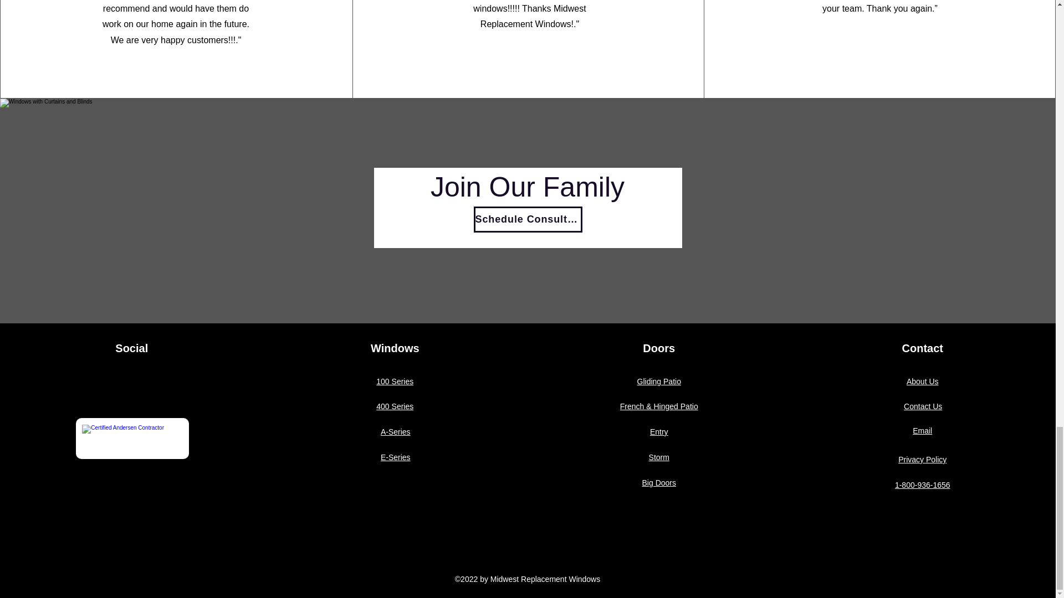 This screenshot has width=1064, height=598. What do you see at coordinates (922, 431) in the screenshot?
I see `Email` at bounding box center [922, 431].